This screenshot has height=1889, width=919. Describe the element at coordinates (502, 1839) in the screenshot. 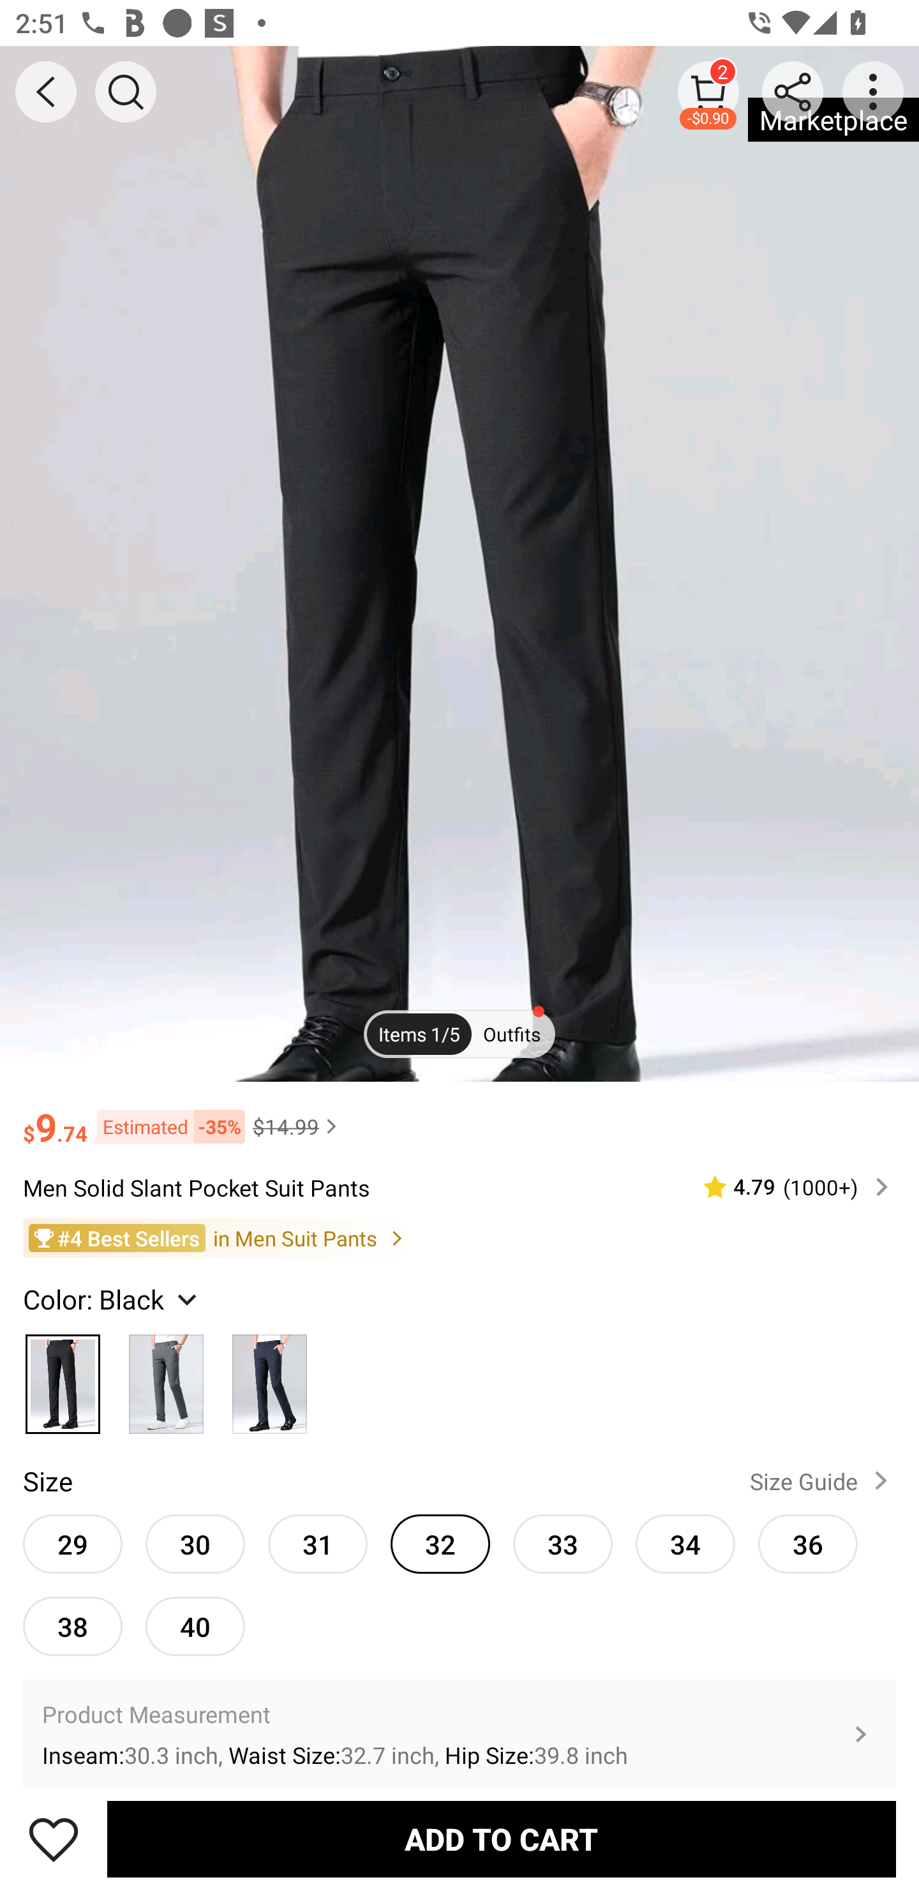

I see `ADD TO CART` at that location.